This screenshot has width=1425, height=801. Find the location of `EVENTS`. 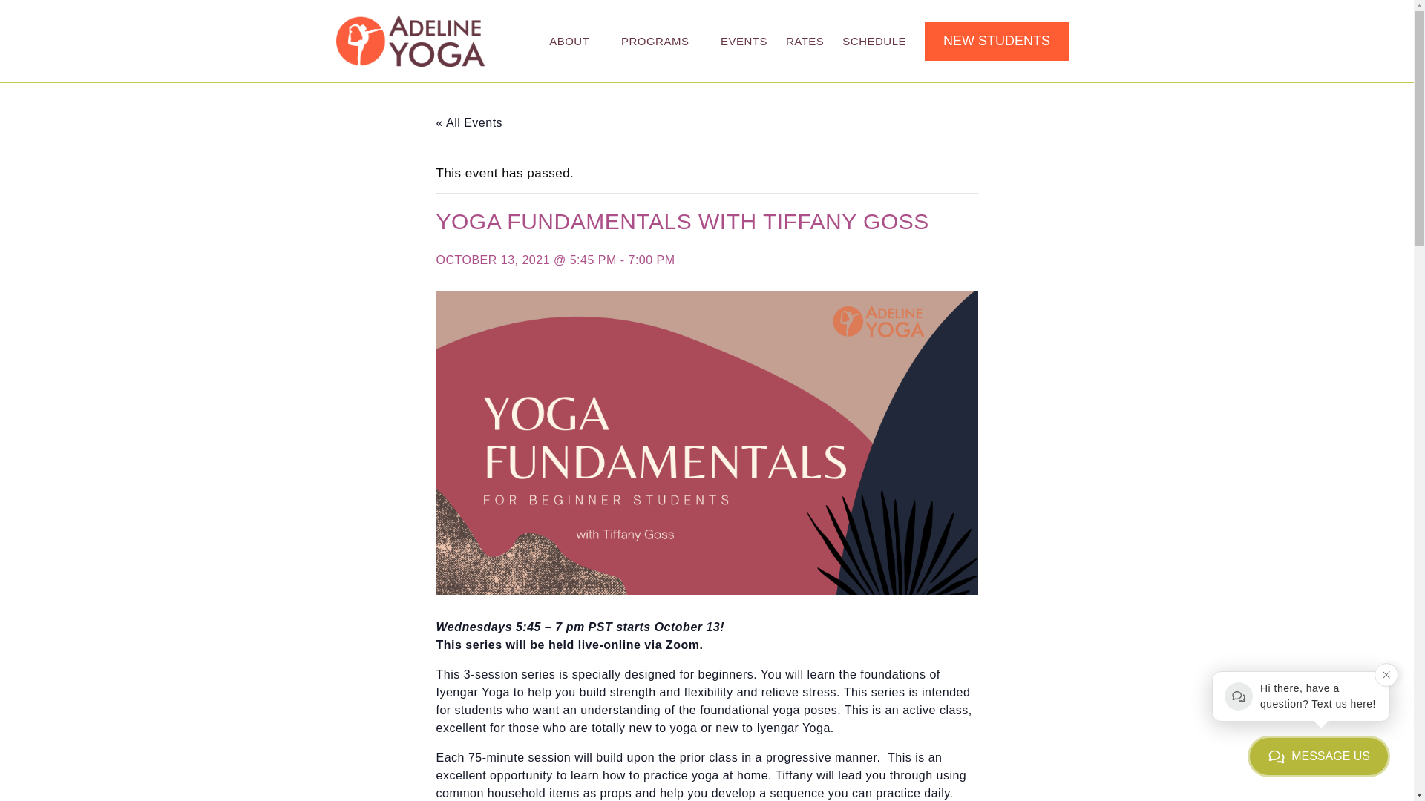

EVENTS is located at coordinates (744, 40).